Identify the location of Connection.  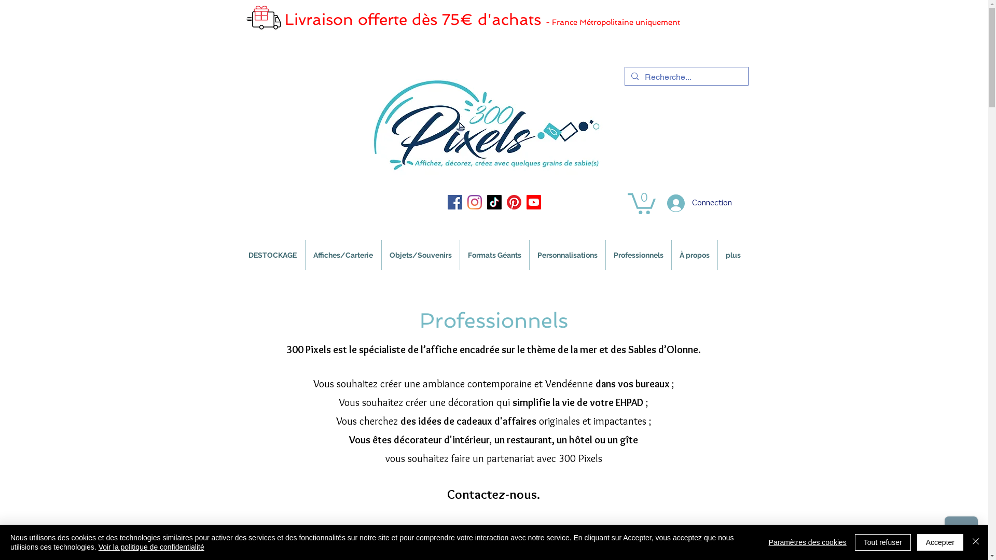
(697, 203).